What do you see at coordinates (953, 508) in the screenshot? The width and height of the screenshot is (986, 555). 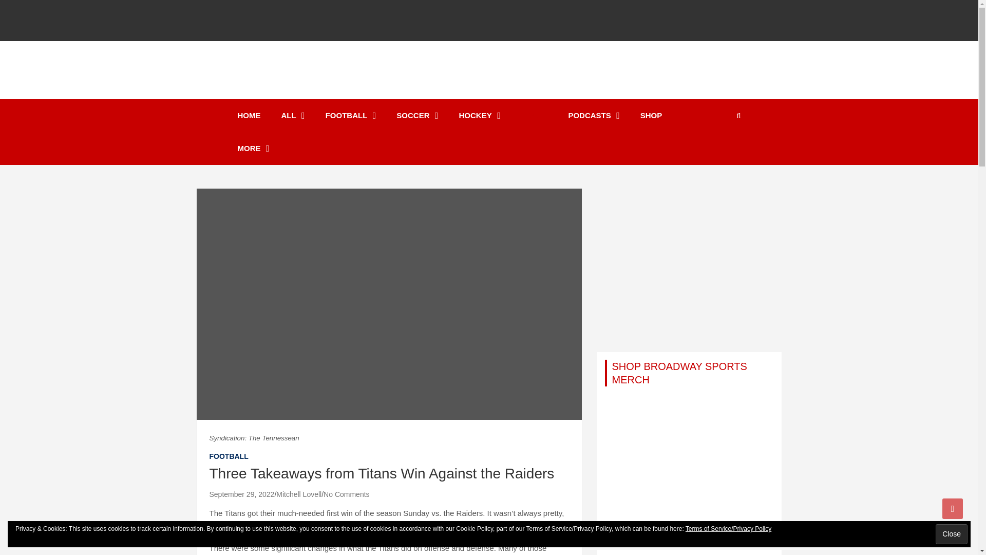 I see `Go to Top` at bounding box center [953, 508].